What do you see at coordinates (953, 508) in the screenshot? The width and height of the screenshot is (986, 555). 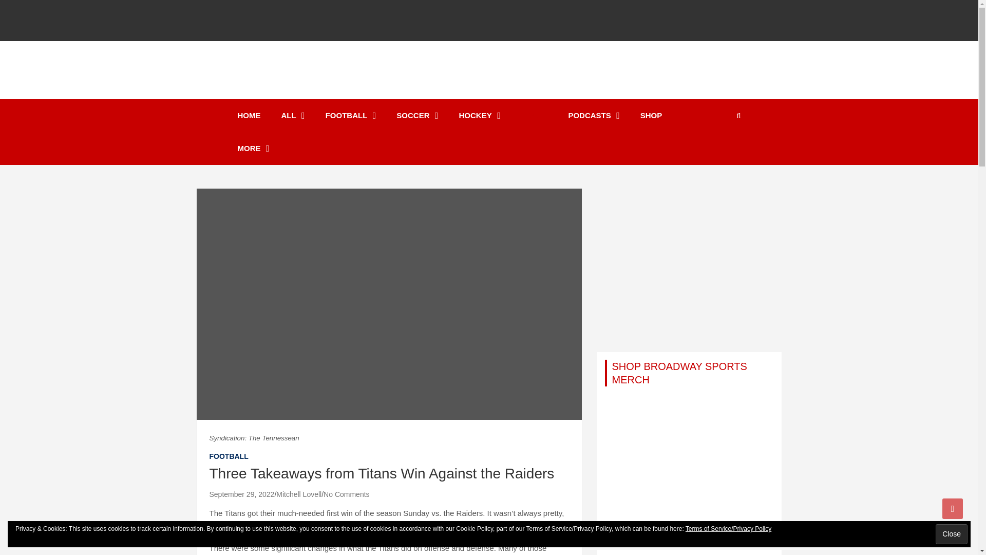 I see `Go to Top` at bounding box center [953, 508].